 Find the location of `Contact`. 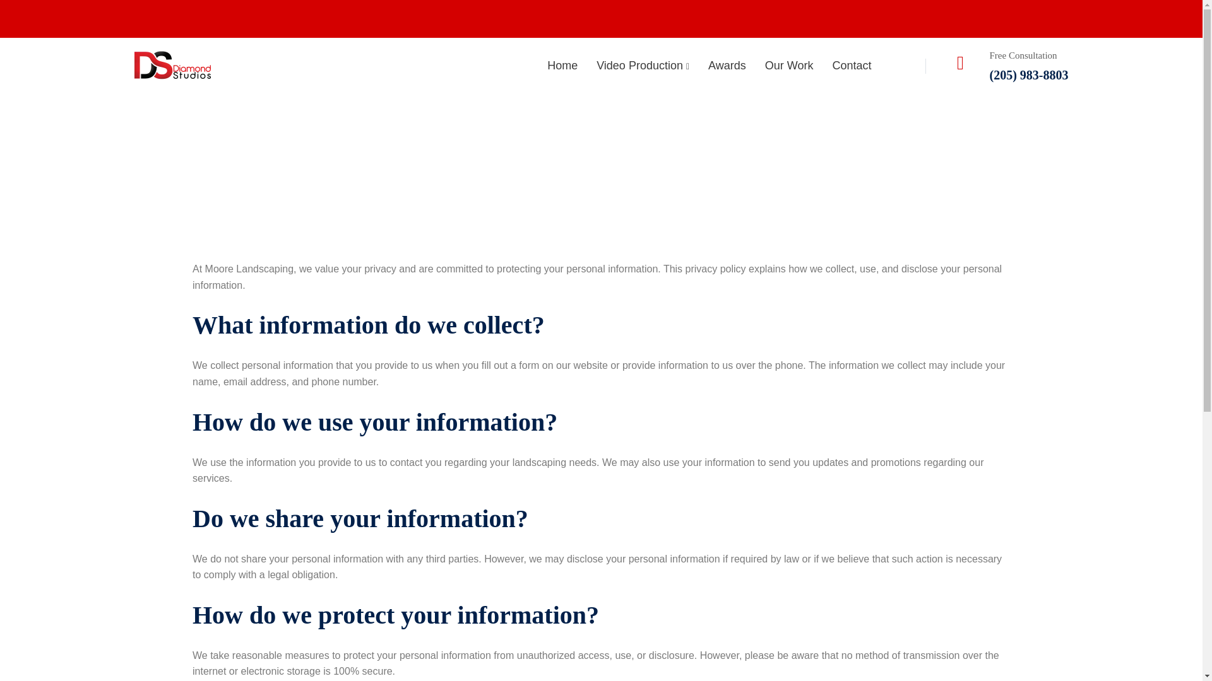

Contact is located at coordinates (852, 66).